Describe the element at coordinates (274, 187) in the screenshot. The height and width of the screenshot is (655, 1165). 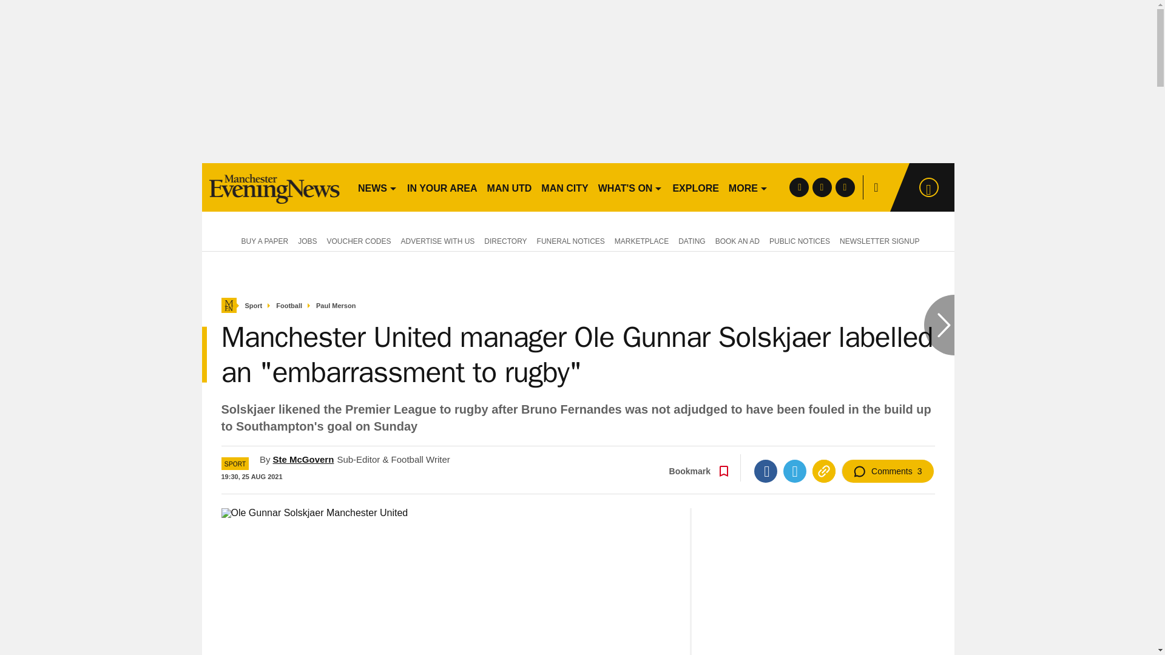
I see `men` at that location.